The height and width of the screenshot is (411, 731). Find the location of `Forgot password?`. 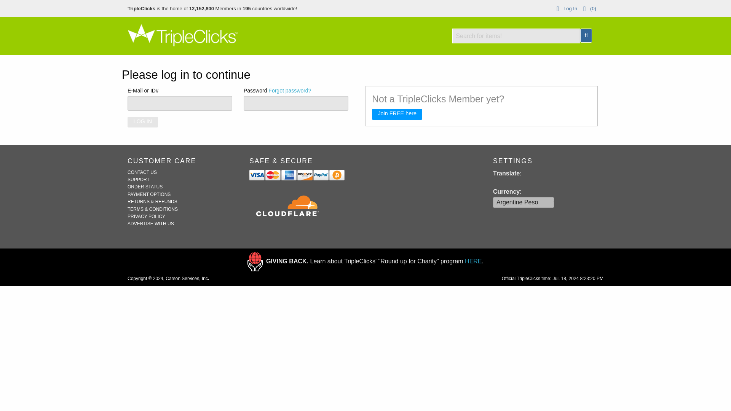

Forgot password? is located at coordinates (289, 91).